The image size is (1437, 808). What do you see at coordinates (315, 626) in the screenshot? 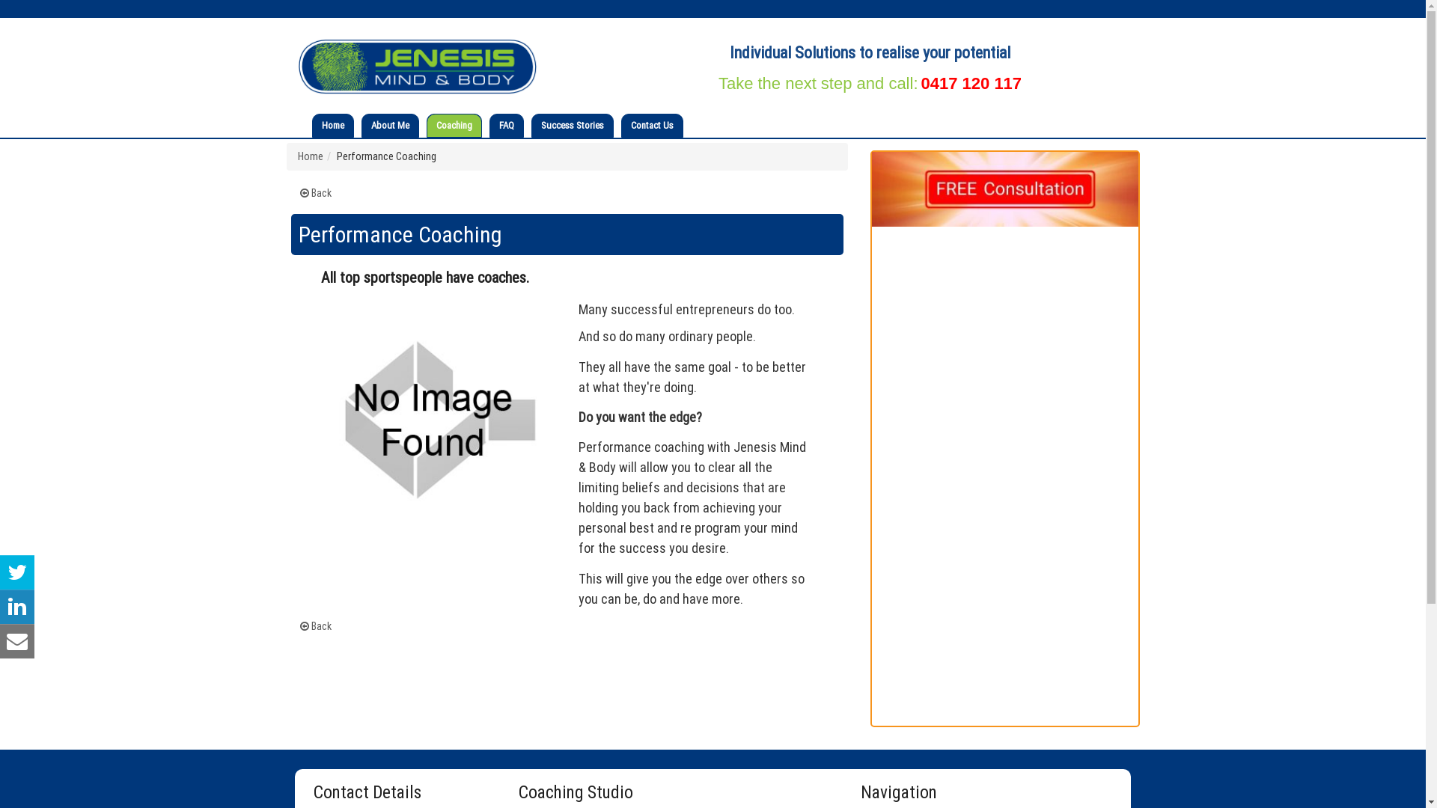
I see ` Back` at bounding box center [315, 626].